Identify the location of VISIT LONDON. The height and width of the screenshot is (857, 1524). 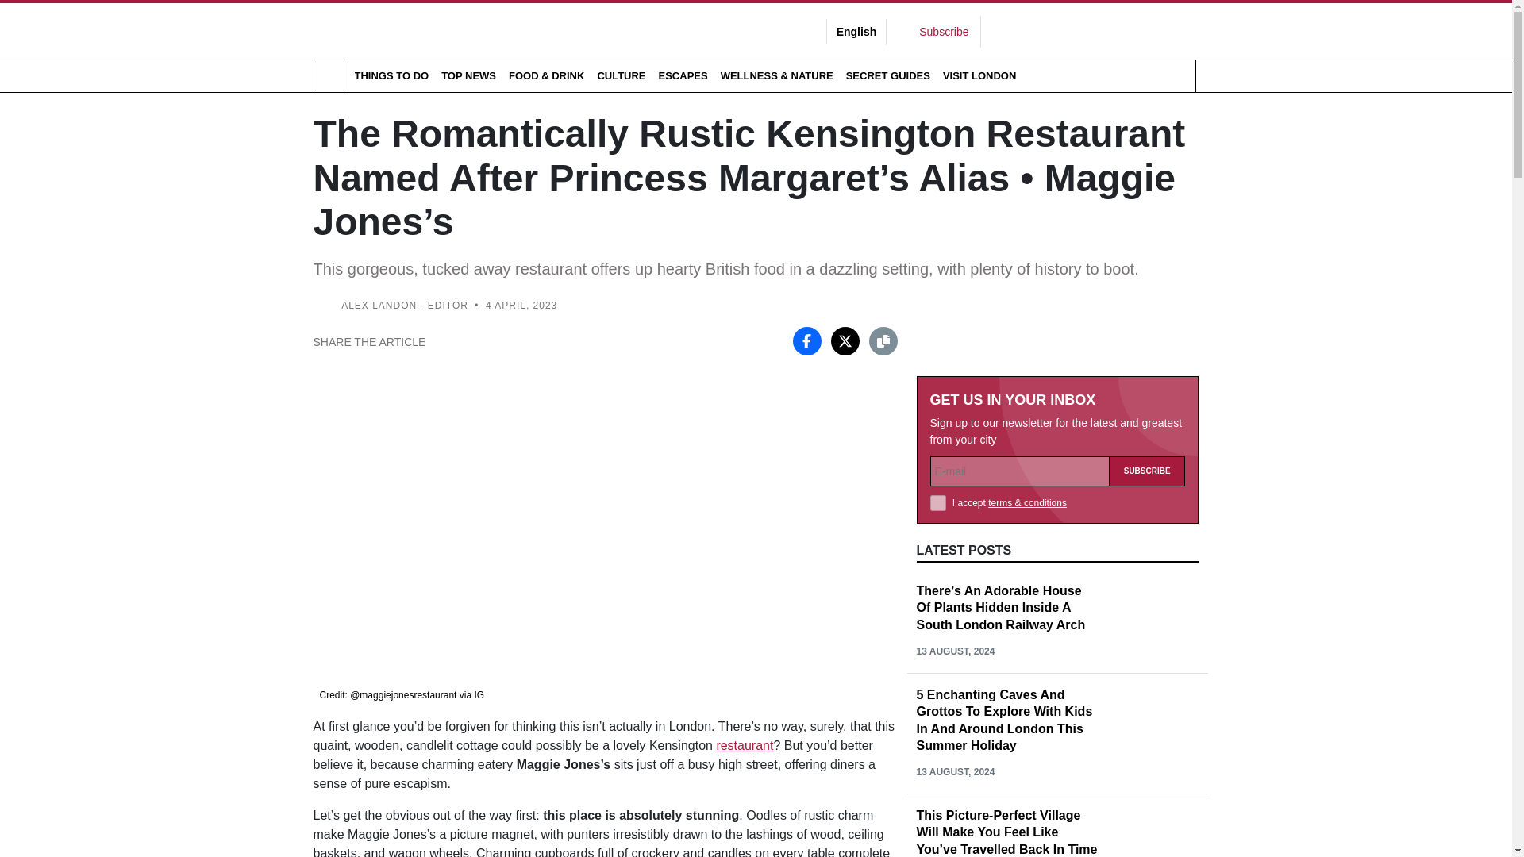
(979, 75).